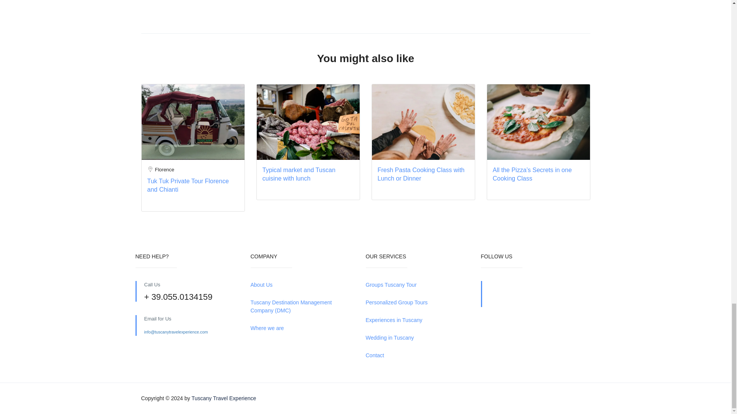 Image resolution: width=737 pixels, height=414 pixels. What do you see at coordinates (345, 97) in the screenshot?
I see `Add to wishlist` at bounding box center [345, 97].